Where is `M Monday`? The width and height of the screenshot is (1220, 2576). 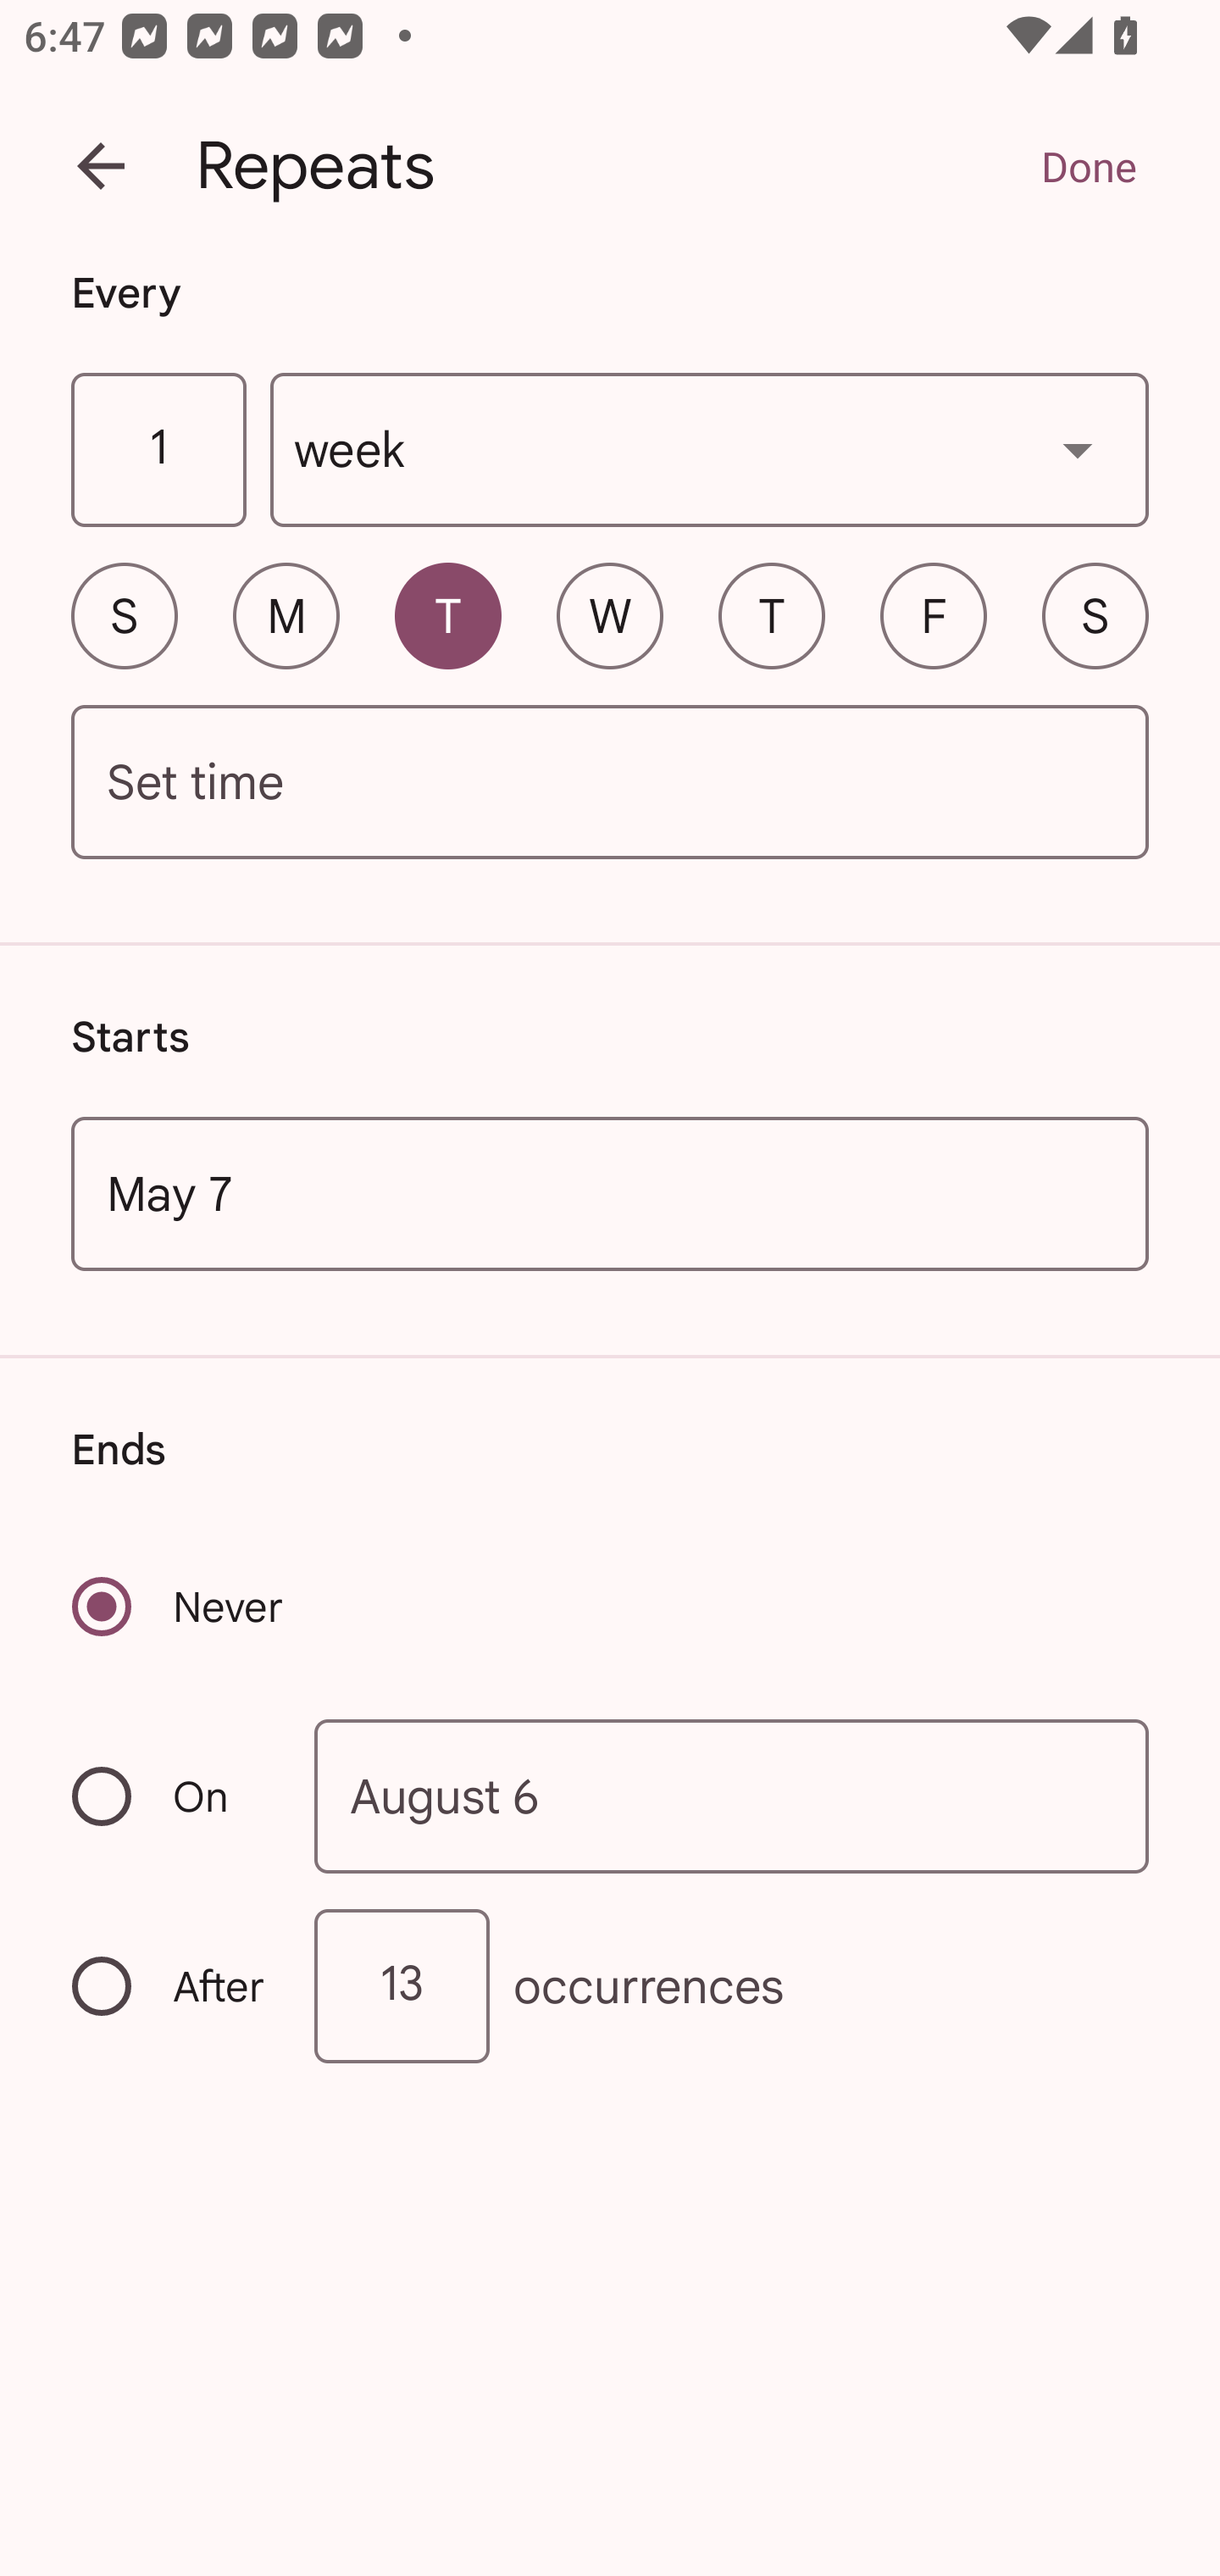 M Monday is located at coordinates (286, 615).